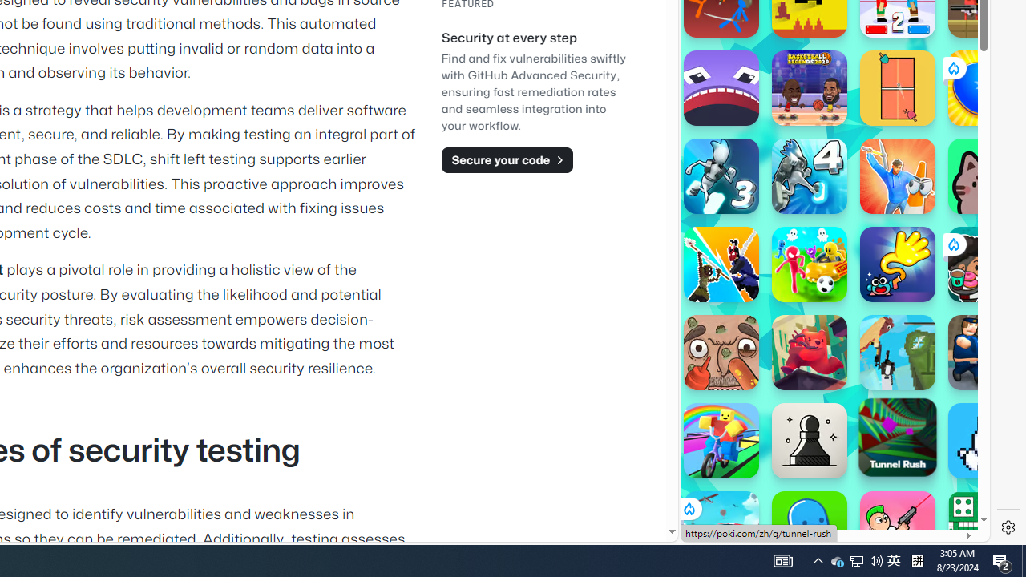  Describe the element at coordinates (507, 159) in the screenshot. I see `Secure your code` at that location.